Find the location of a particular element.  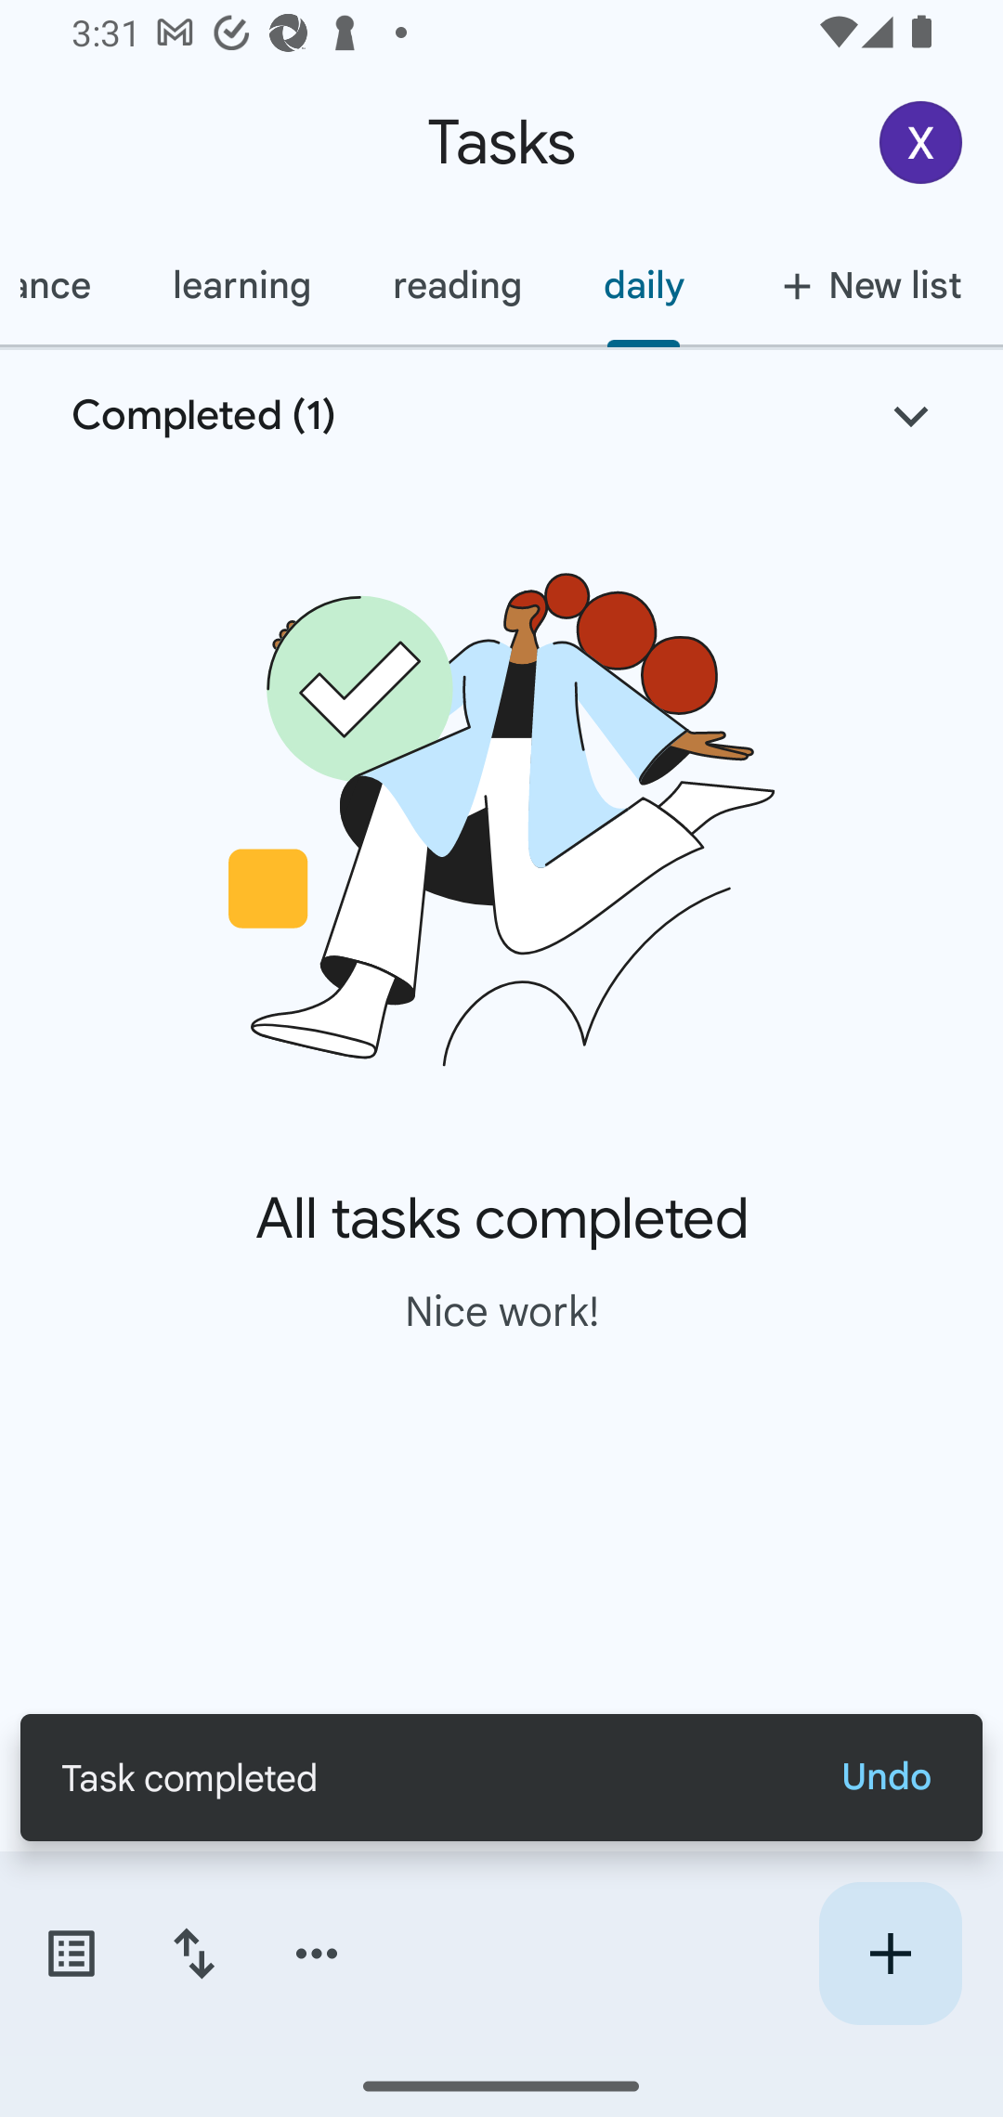

Change sort order is located at coordinates (193, 1954).